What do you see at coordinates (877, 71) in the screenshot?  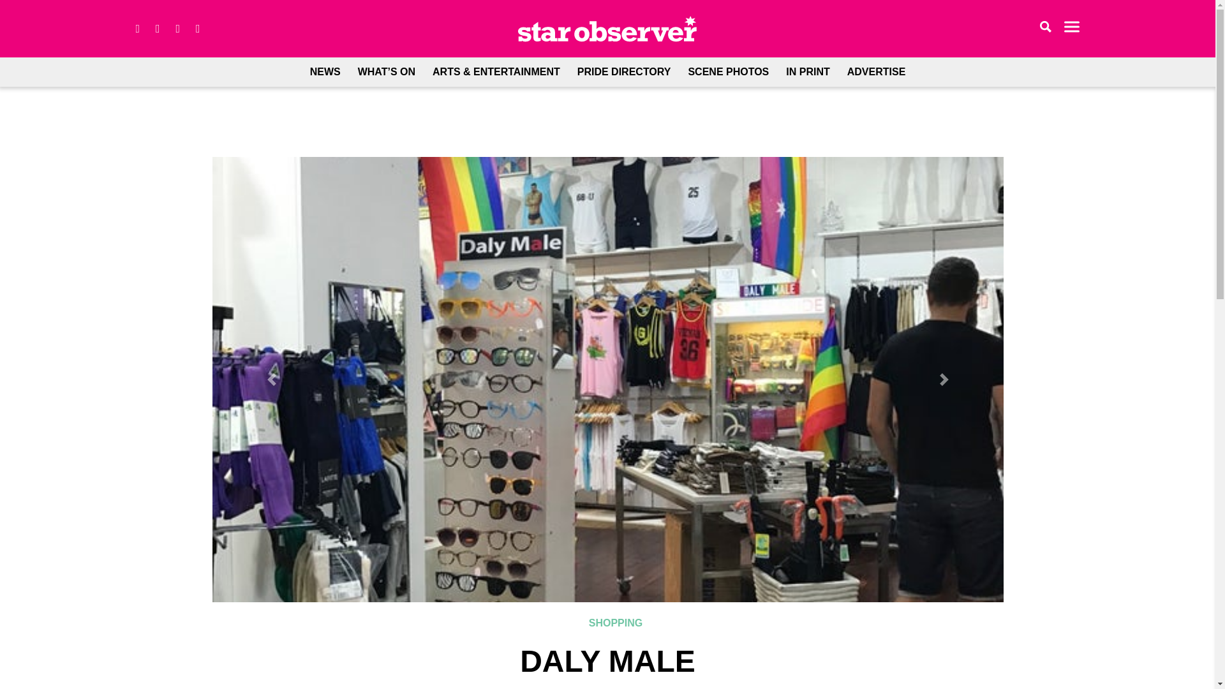 I see `ADVERTISE` at bounding box center [877, 71].